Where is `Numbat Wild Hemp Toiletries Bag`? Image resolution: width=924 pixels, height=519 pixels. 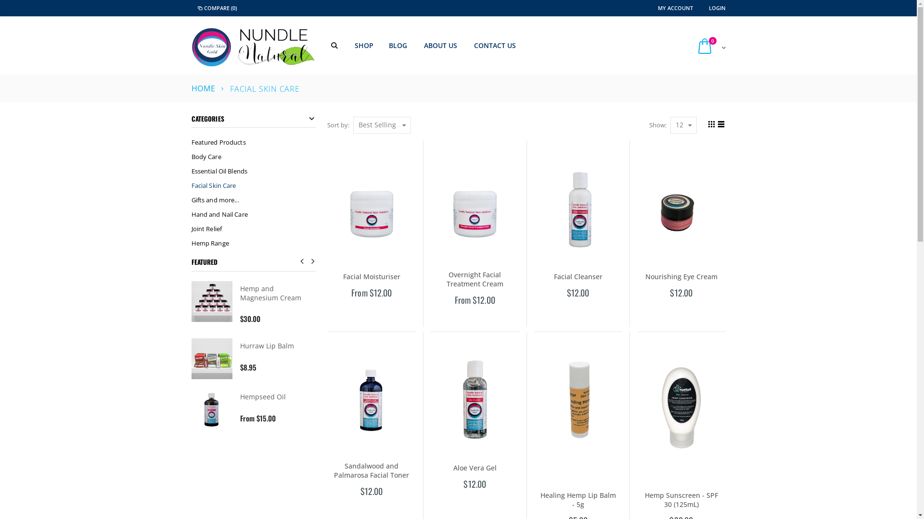 Numbat Wild Hemp Toiletries Bag is located at coordinates (272, 293).